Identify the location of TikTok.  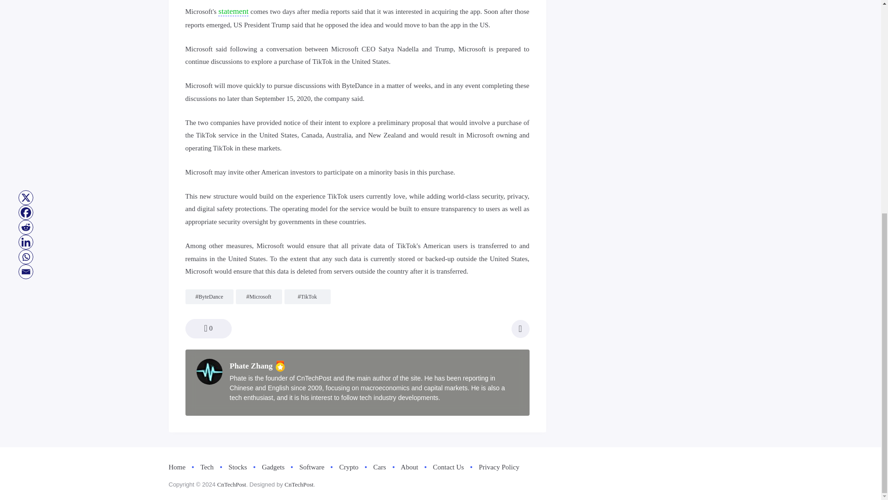
(309, 296).